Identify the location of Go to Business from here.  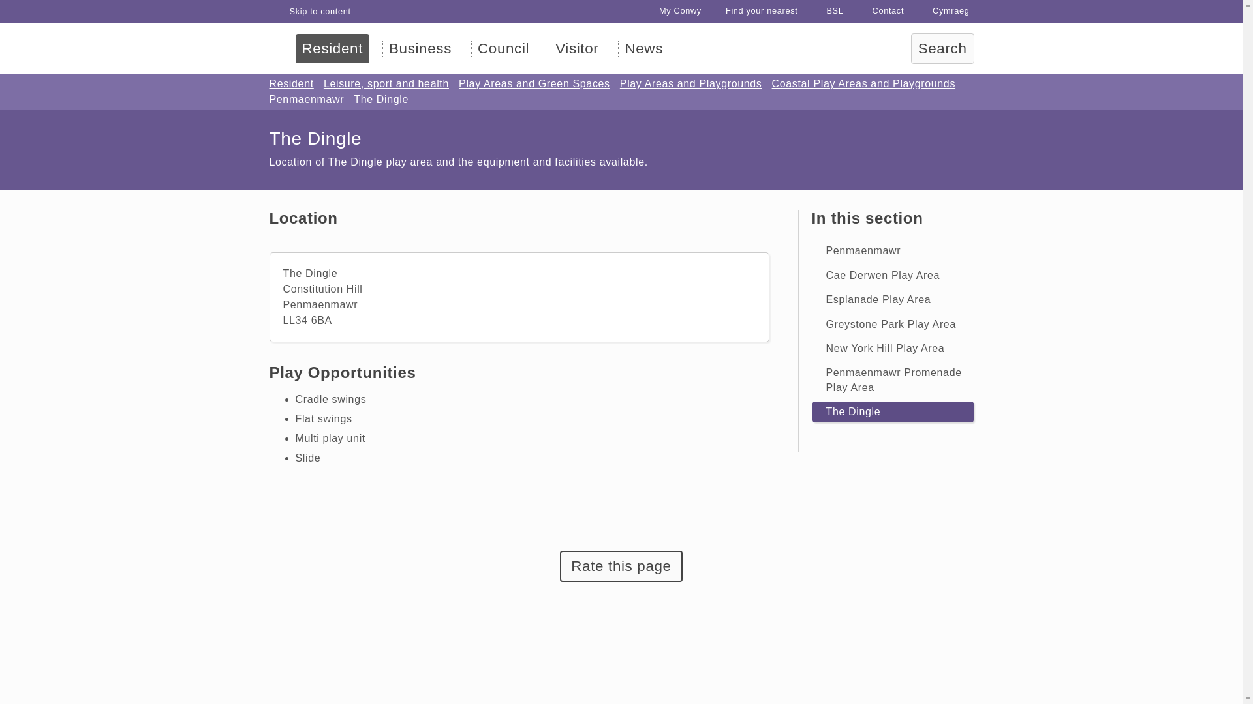
(420, 48).